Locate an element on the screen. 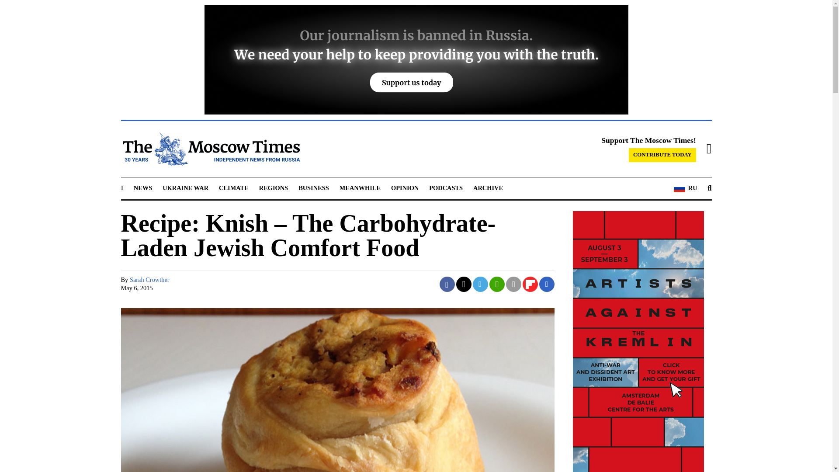 The image size is (839, 472). CLIMATE is located at coordinates (233, 188).